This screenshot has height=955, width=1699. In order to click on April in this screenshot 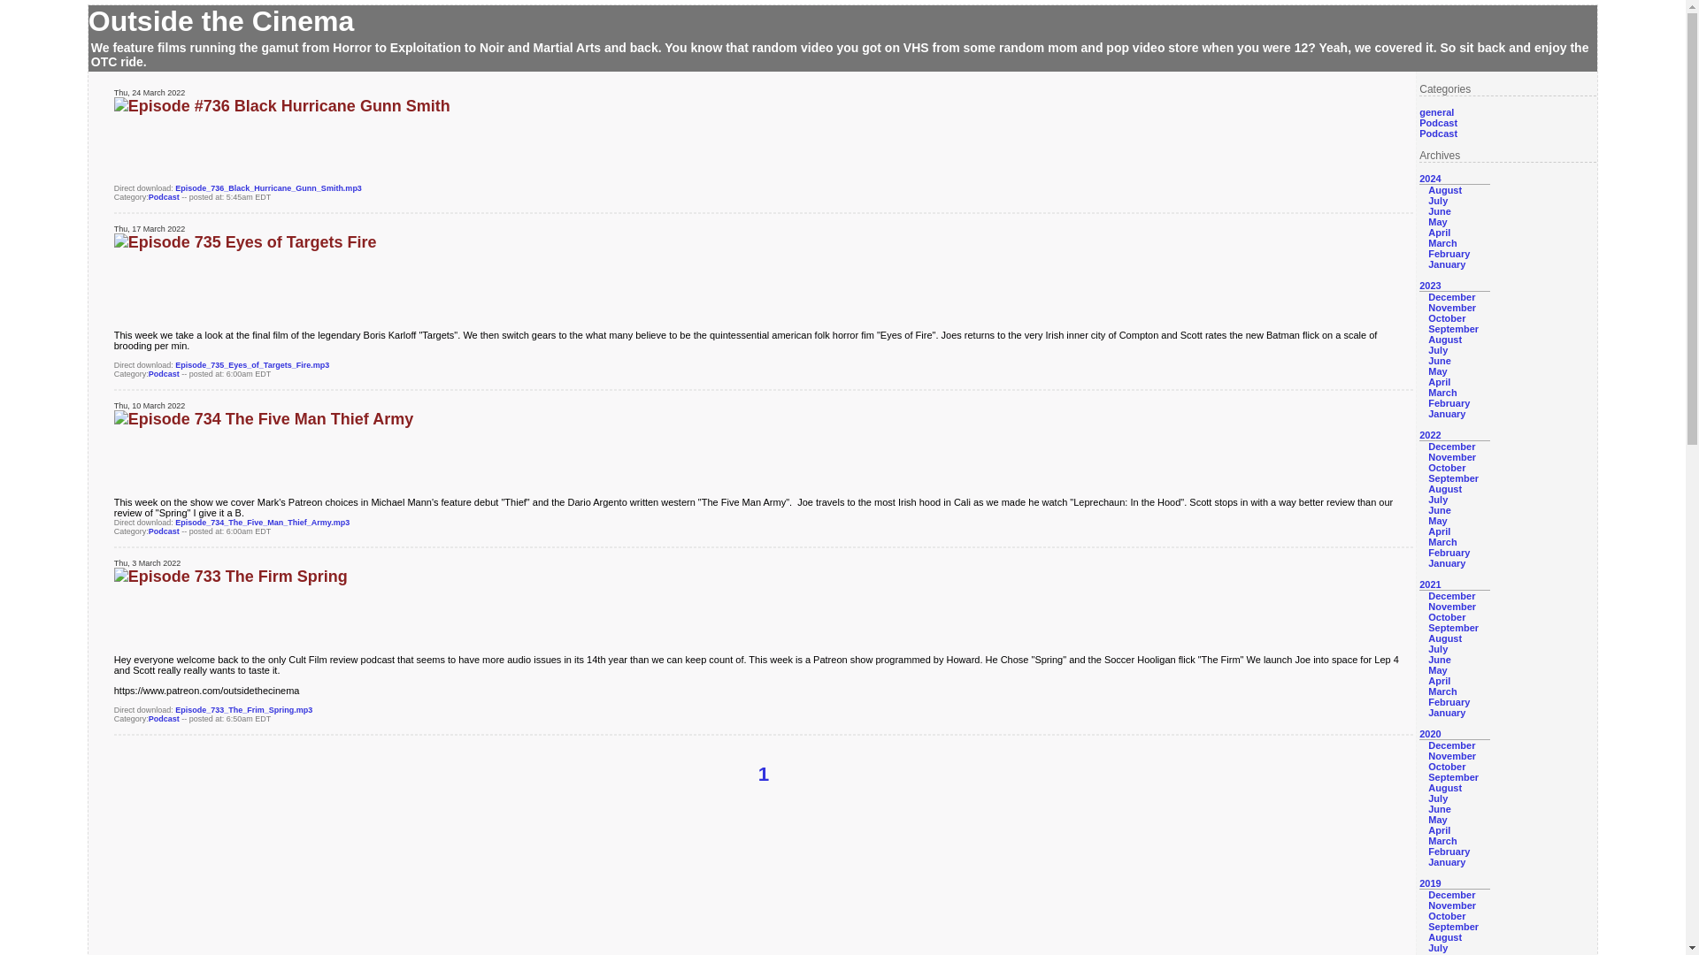, I will do `click(1439, 382)`.